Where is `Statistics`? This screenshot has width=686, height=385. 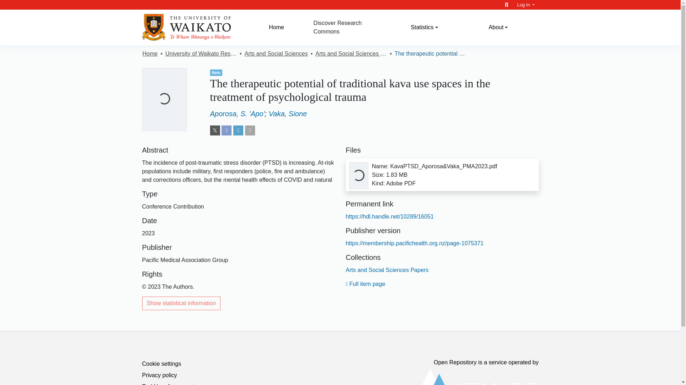
Statistics is located at coordinates (424, 27).